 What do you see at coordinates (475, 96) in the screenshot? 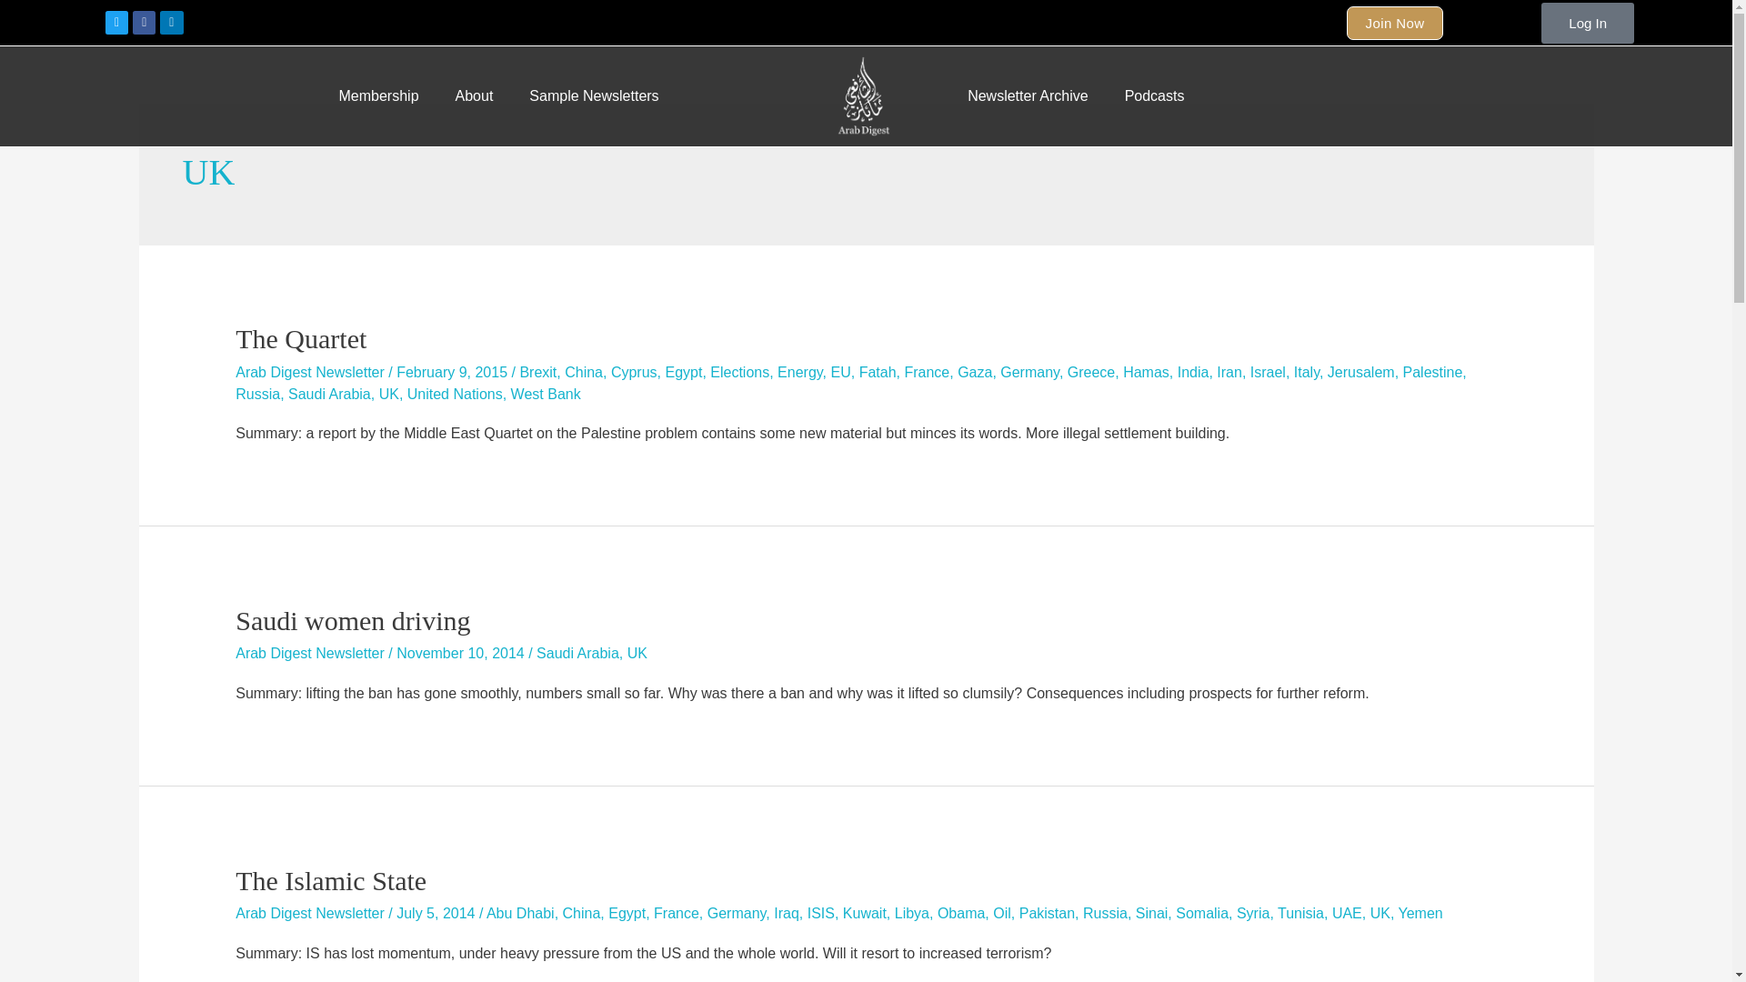
I see `About` at bounding box center [475, 96].